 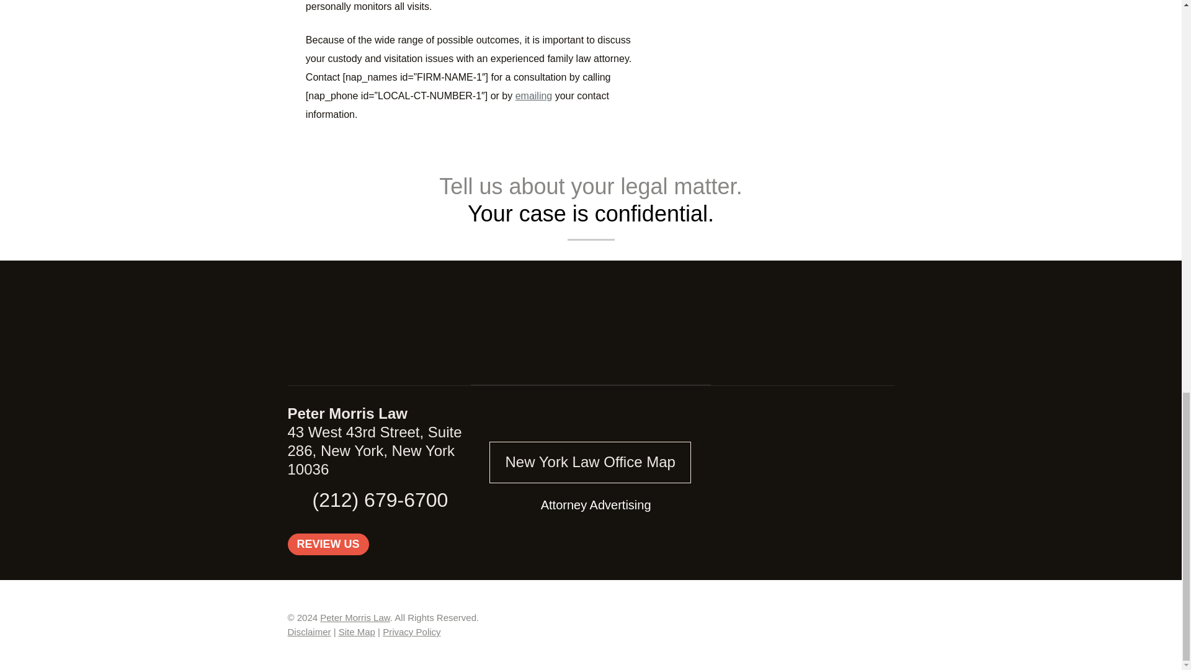 What do you see at coordinates (309, 632) in the screenshot?
I see `Disclaimer` at bounding box center [309, 632].